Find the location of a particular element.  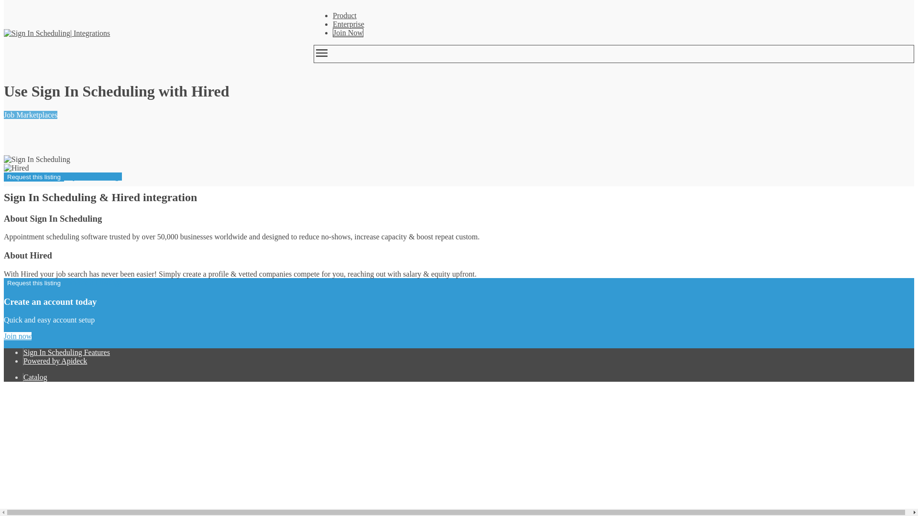

Product is located at coordinates (344, 15).